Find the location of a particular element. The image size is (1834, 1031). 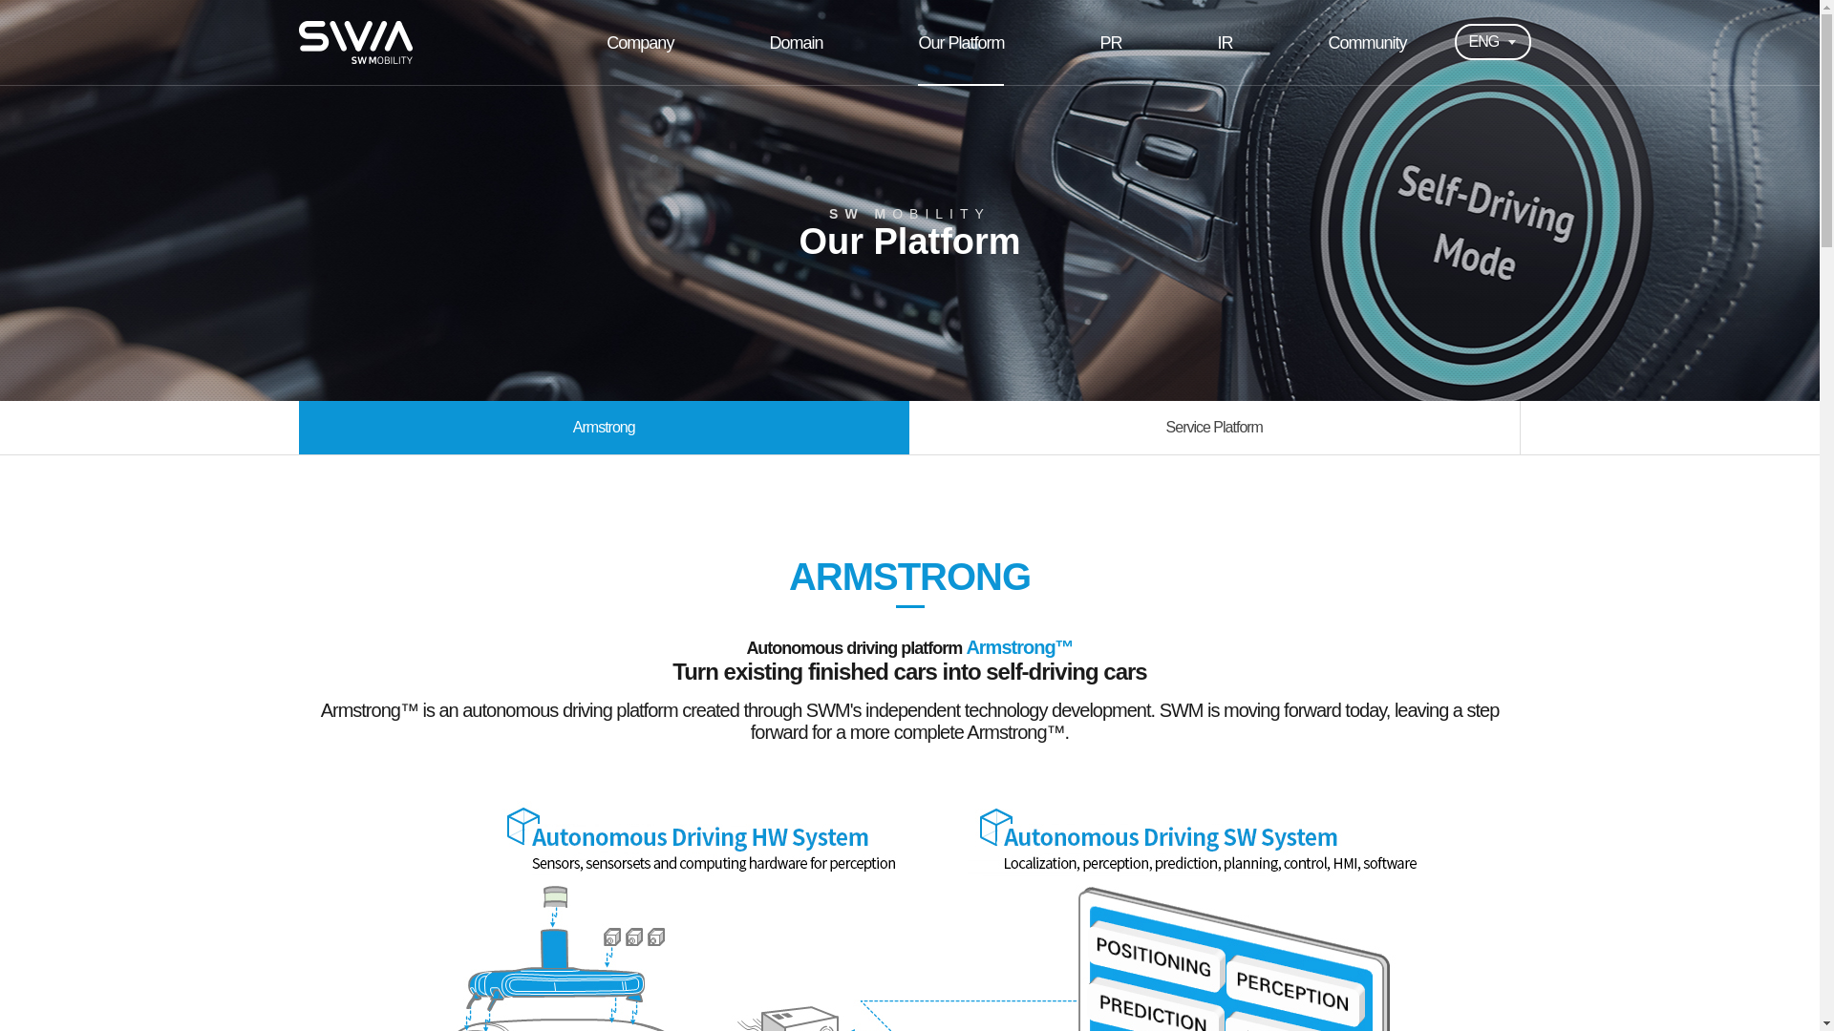

Company is located at coordinates (640, 42).